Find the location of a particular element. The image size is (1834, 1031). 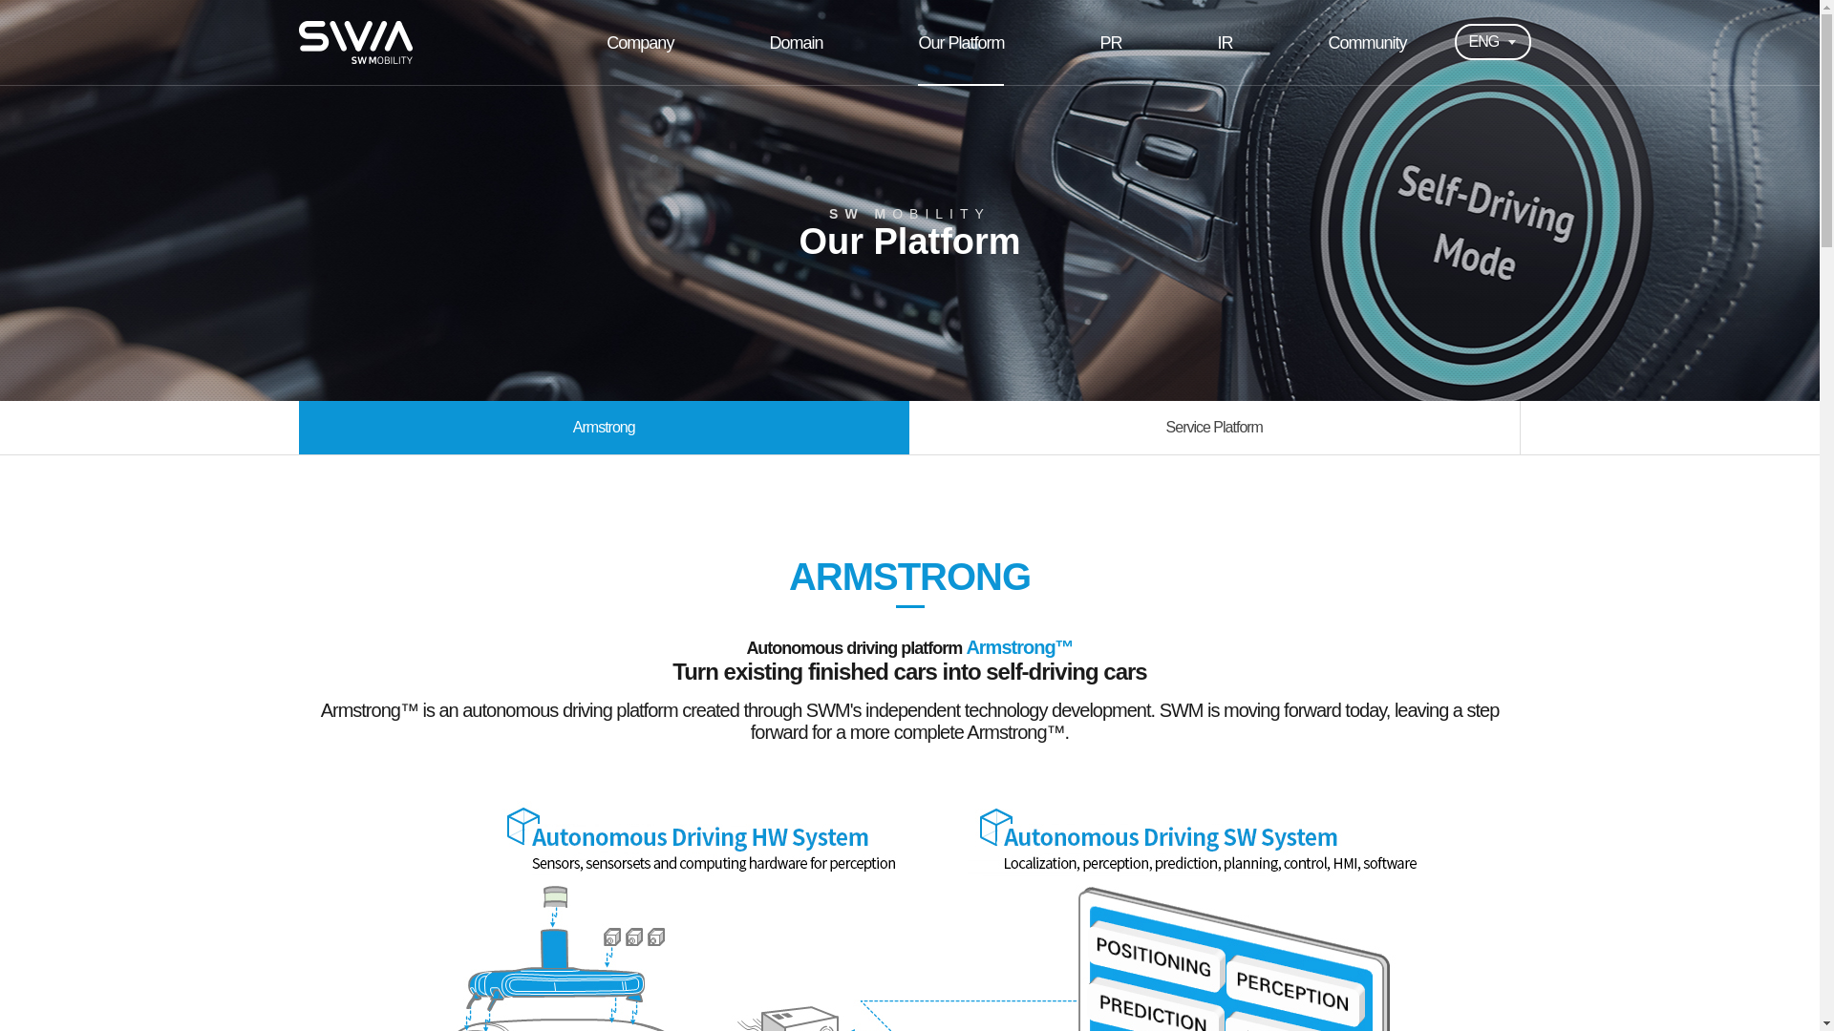

Company is located at coordinates (640, 42).